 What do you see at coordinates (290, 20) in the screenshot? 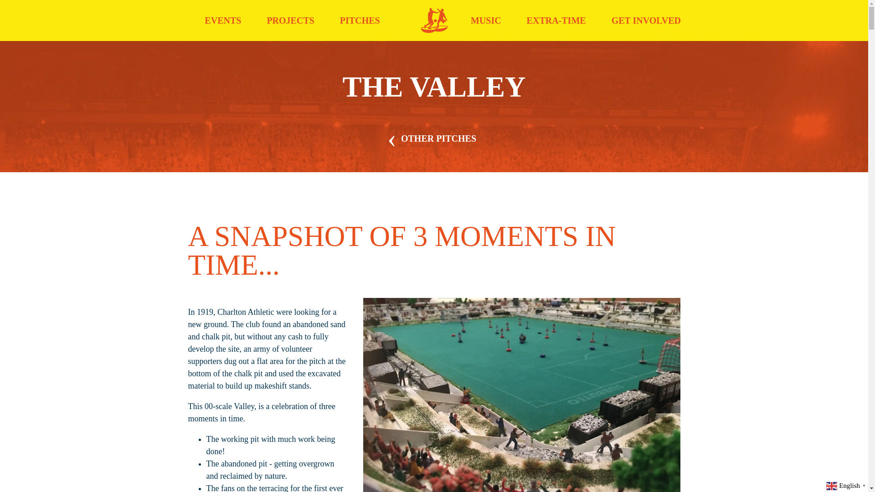
I see `PROJECTS` at bounding box center [290, 20].